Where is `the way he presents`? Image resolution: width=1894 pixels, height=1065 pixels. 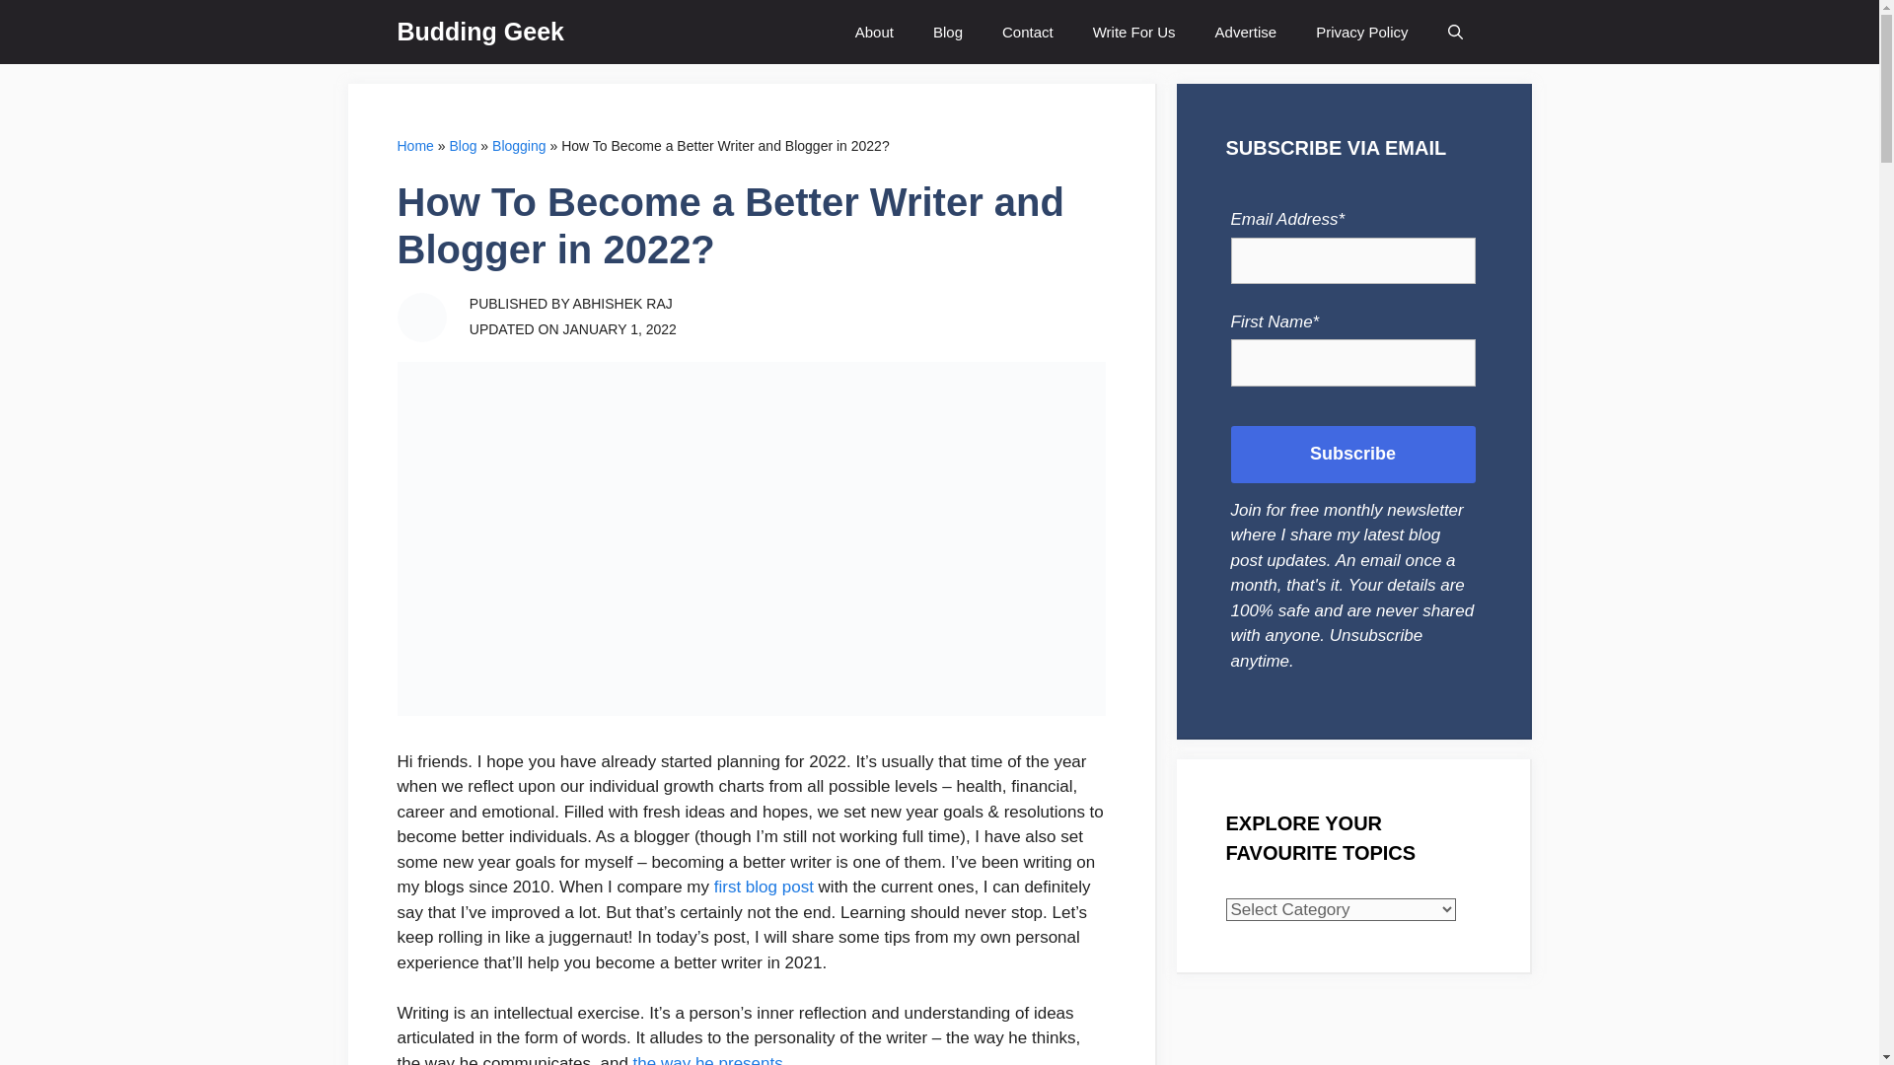 the way he presents is located at coordinates (708, 1059).